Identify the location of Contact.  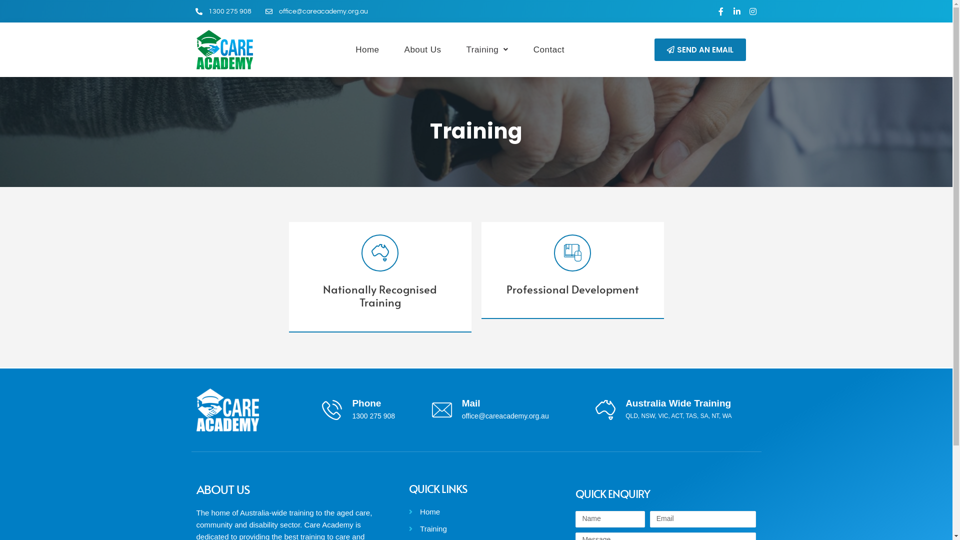
(549, 50).